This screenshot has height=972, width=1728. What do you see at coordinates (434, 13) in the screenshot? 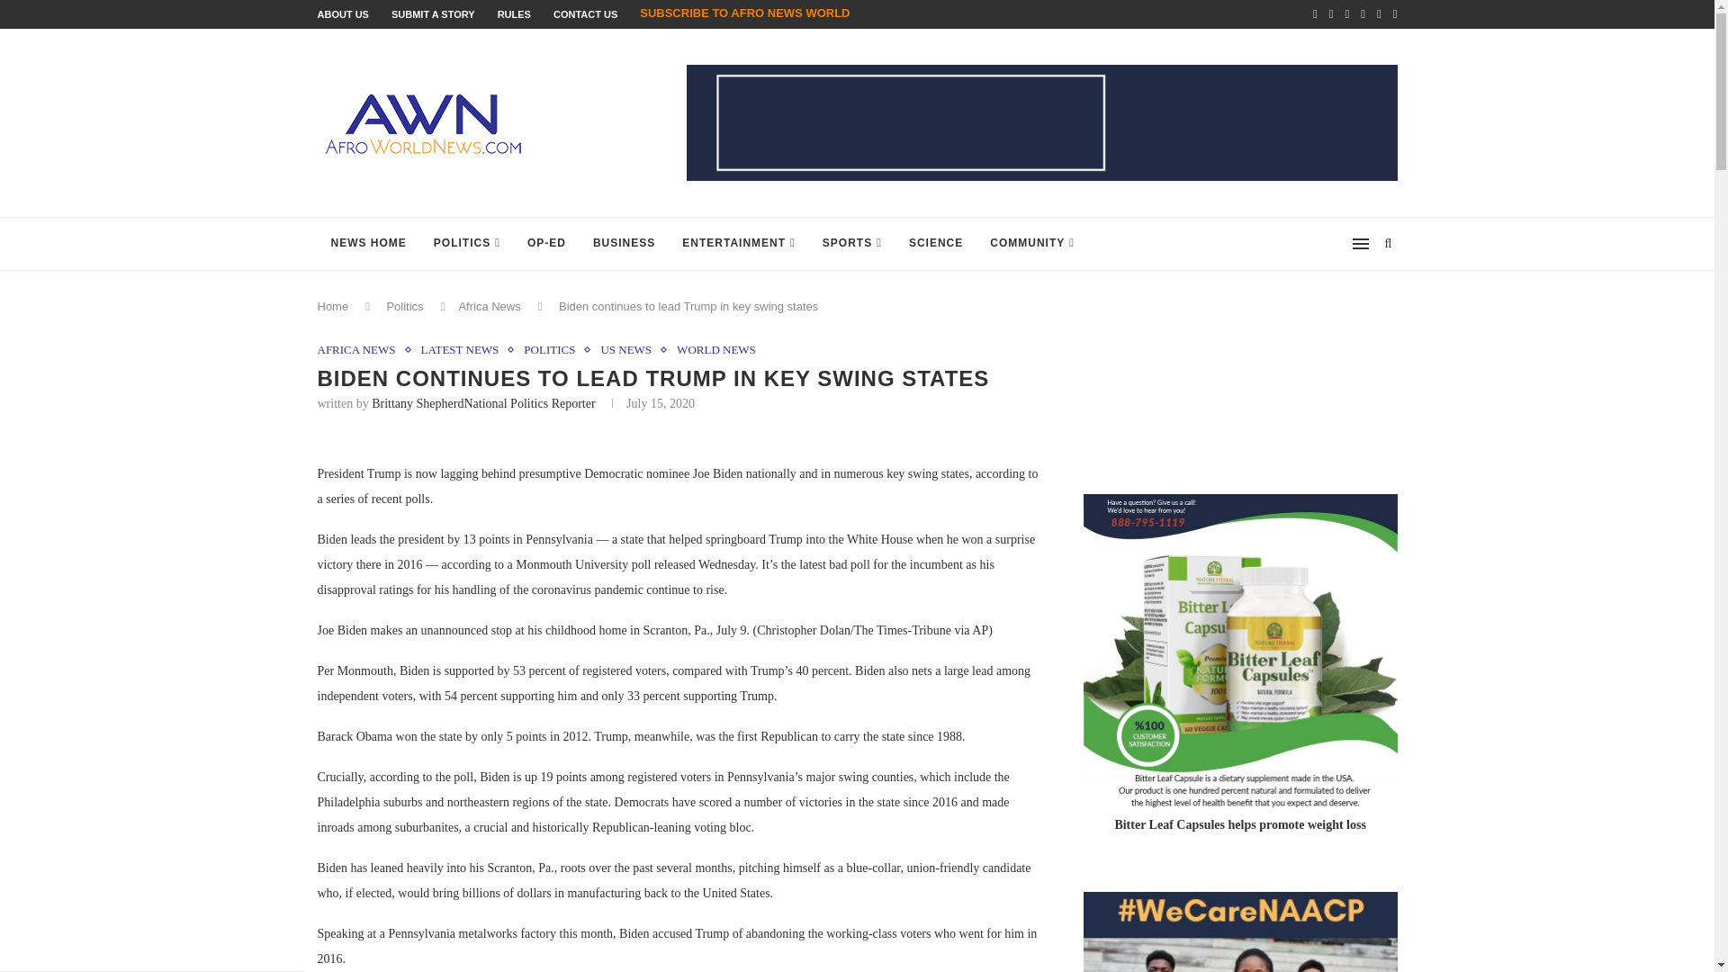
I see `SUBMIT A STORY` at bounding box center [434, 13].